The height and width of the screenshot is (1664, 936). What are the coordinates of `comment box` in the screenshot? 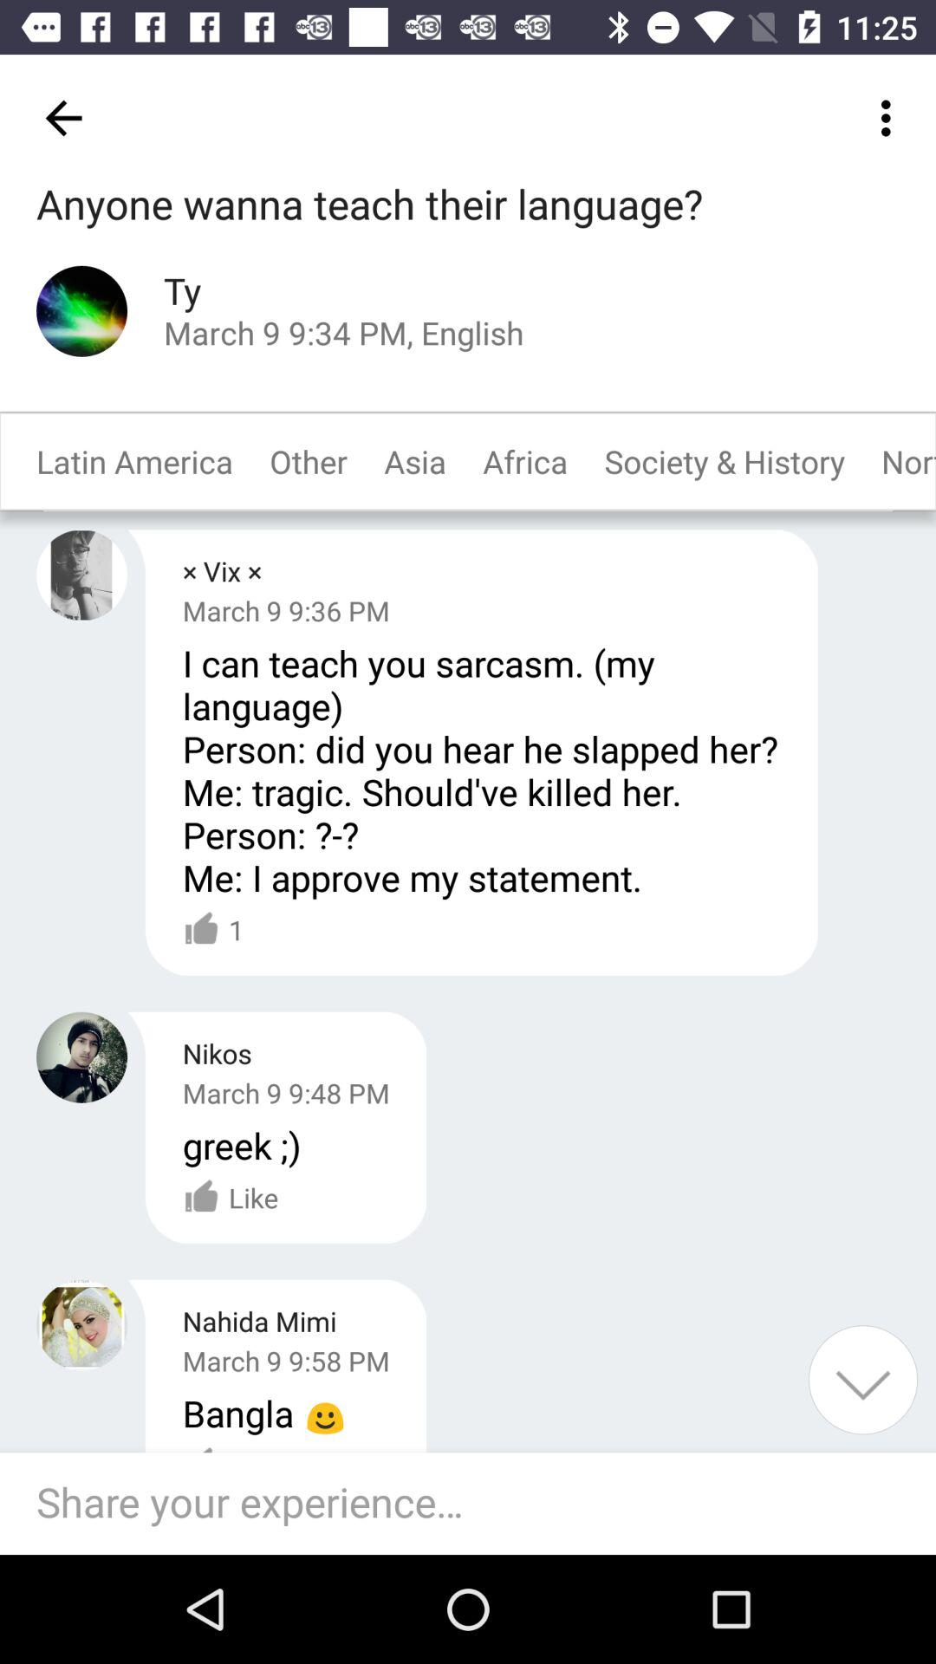 It's located at (477, 1504).